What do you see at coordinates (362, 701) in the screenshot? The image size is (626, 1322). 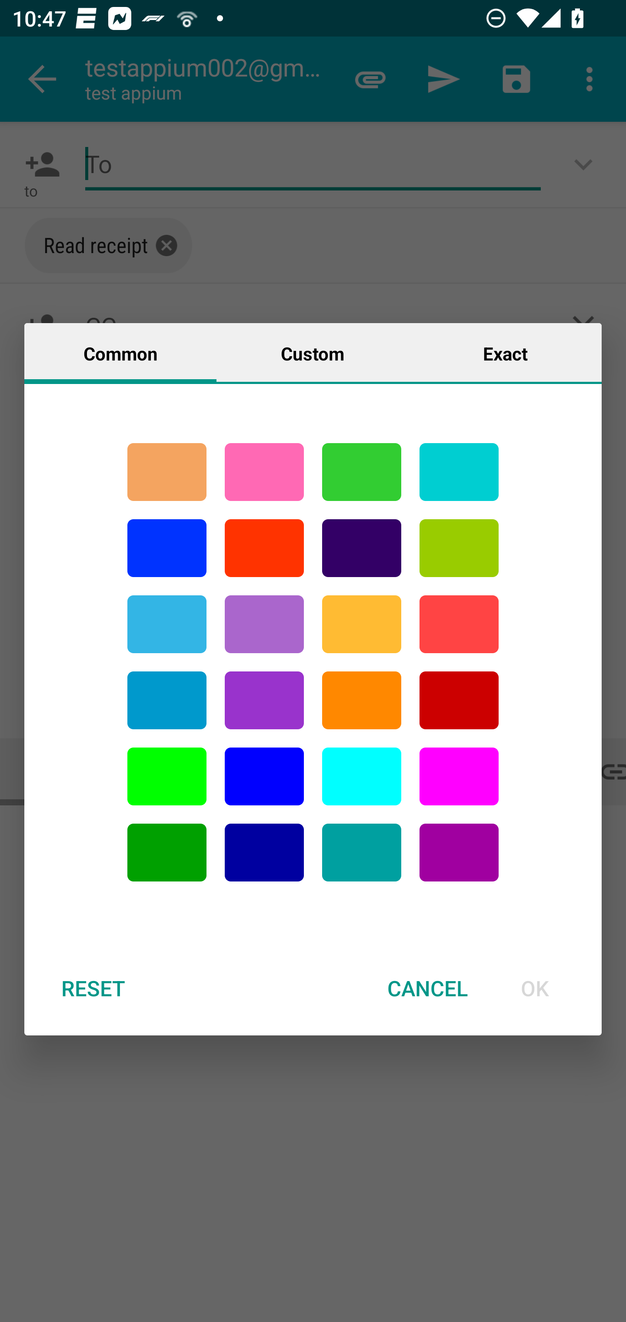 I see `Orange` at bounding box center [362, 701].